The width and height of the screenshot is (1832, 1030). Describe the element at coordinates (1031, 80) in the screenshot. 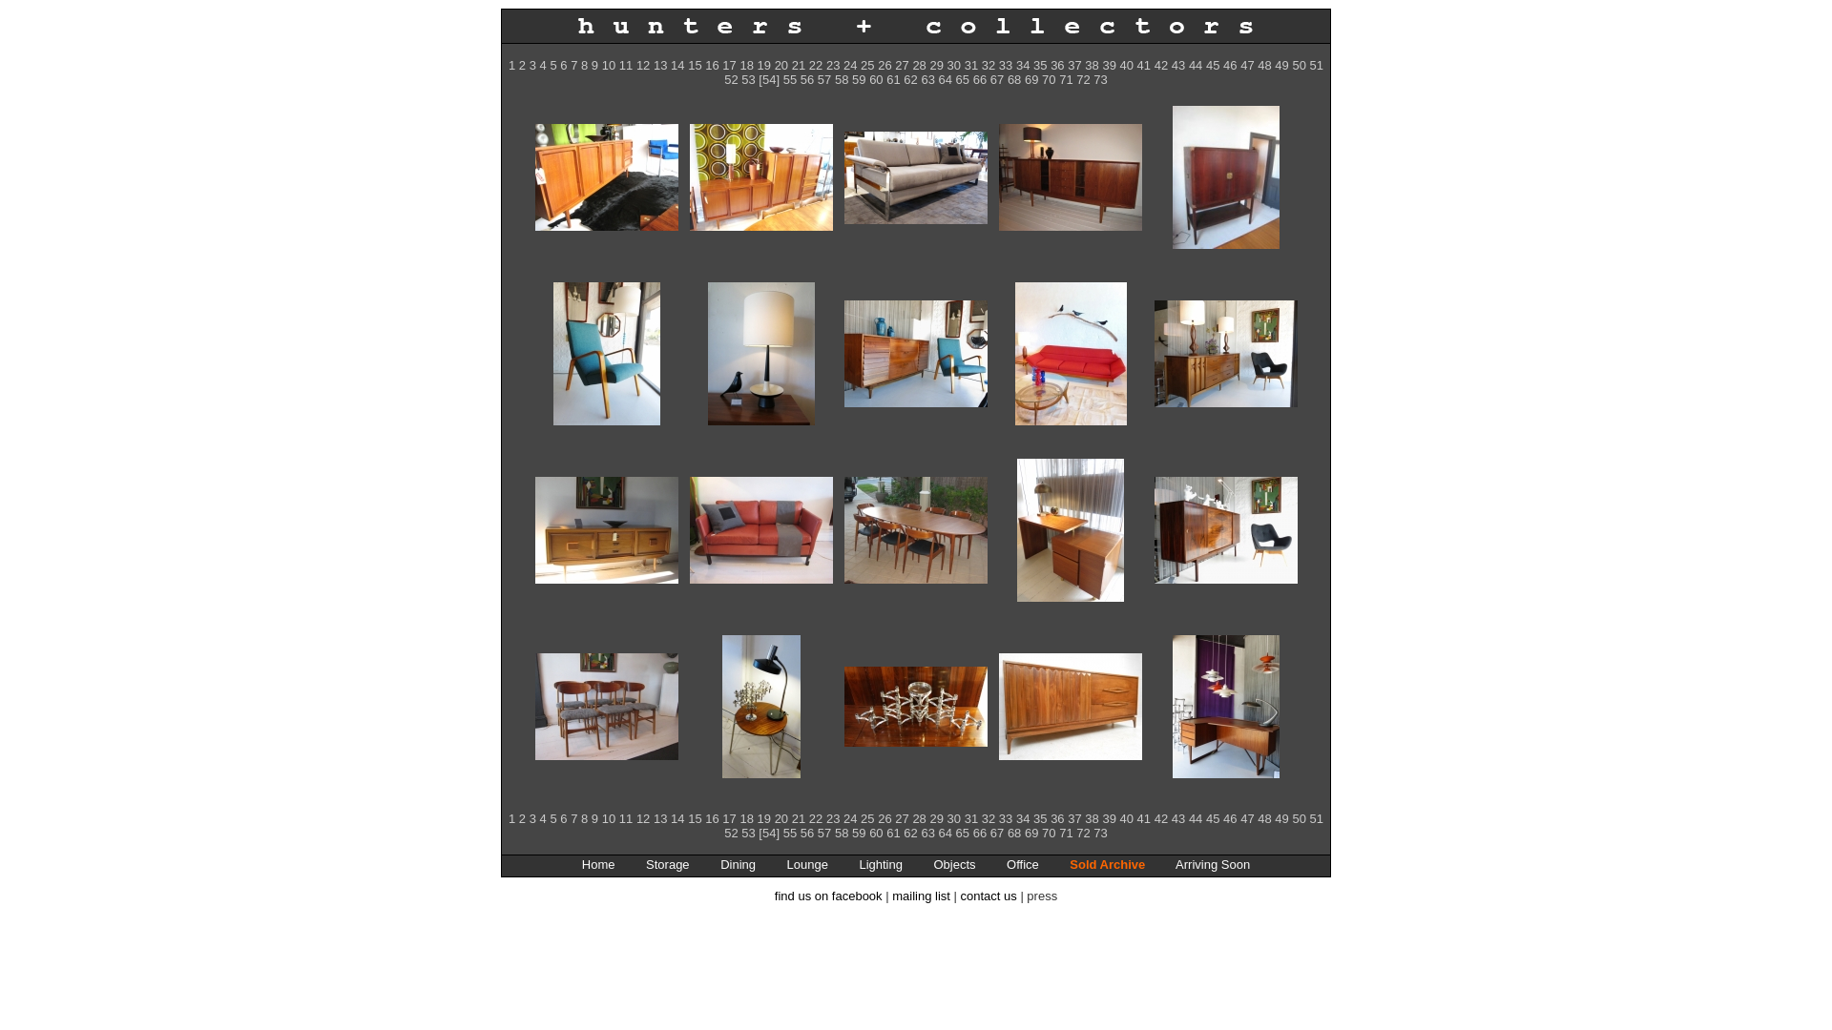

I see `69` at that location.